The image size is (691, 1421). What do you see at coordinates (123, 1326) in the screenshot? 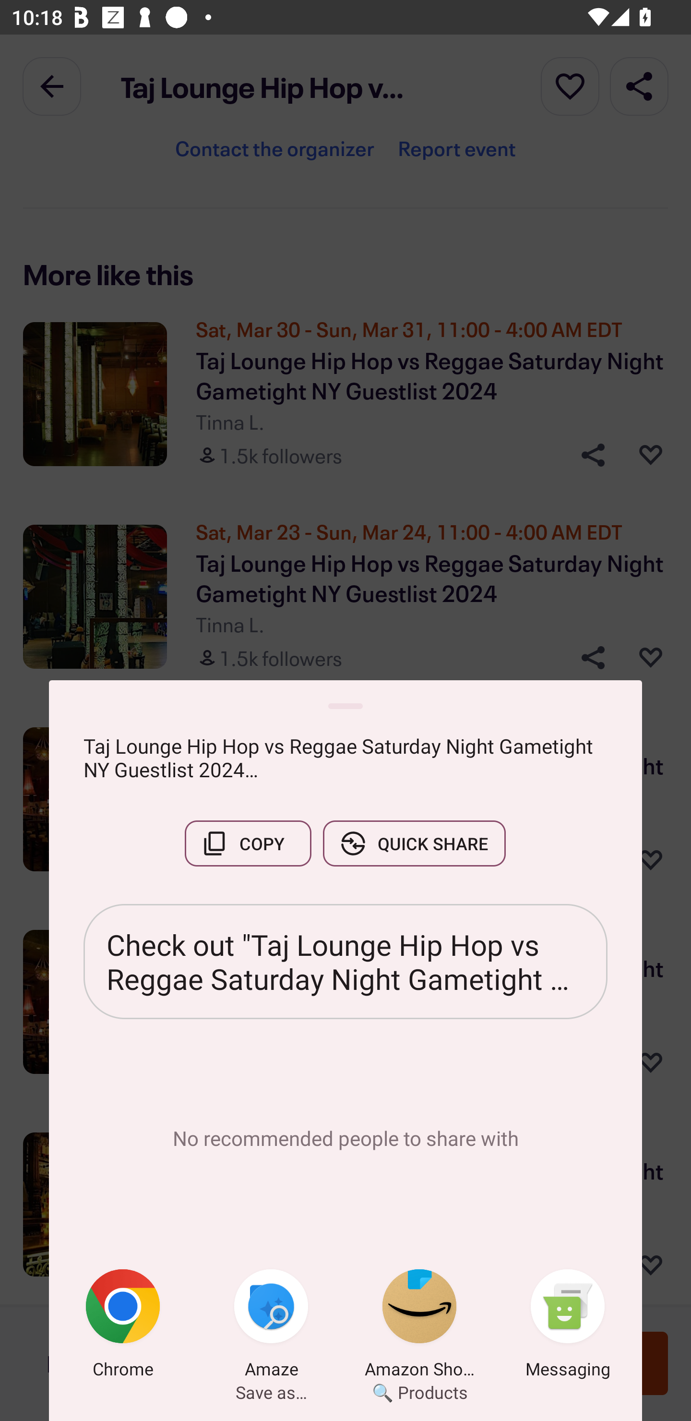
I see `Chrome` at bounding box center [123, 1326].